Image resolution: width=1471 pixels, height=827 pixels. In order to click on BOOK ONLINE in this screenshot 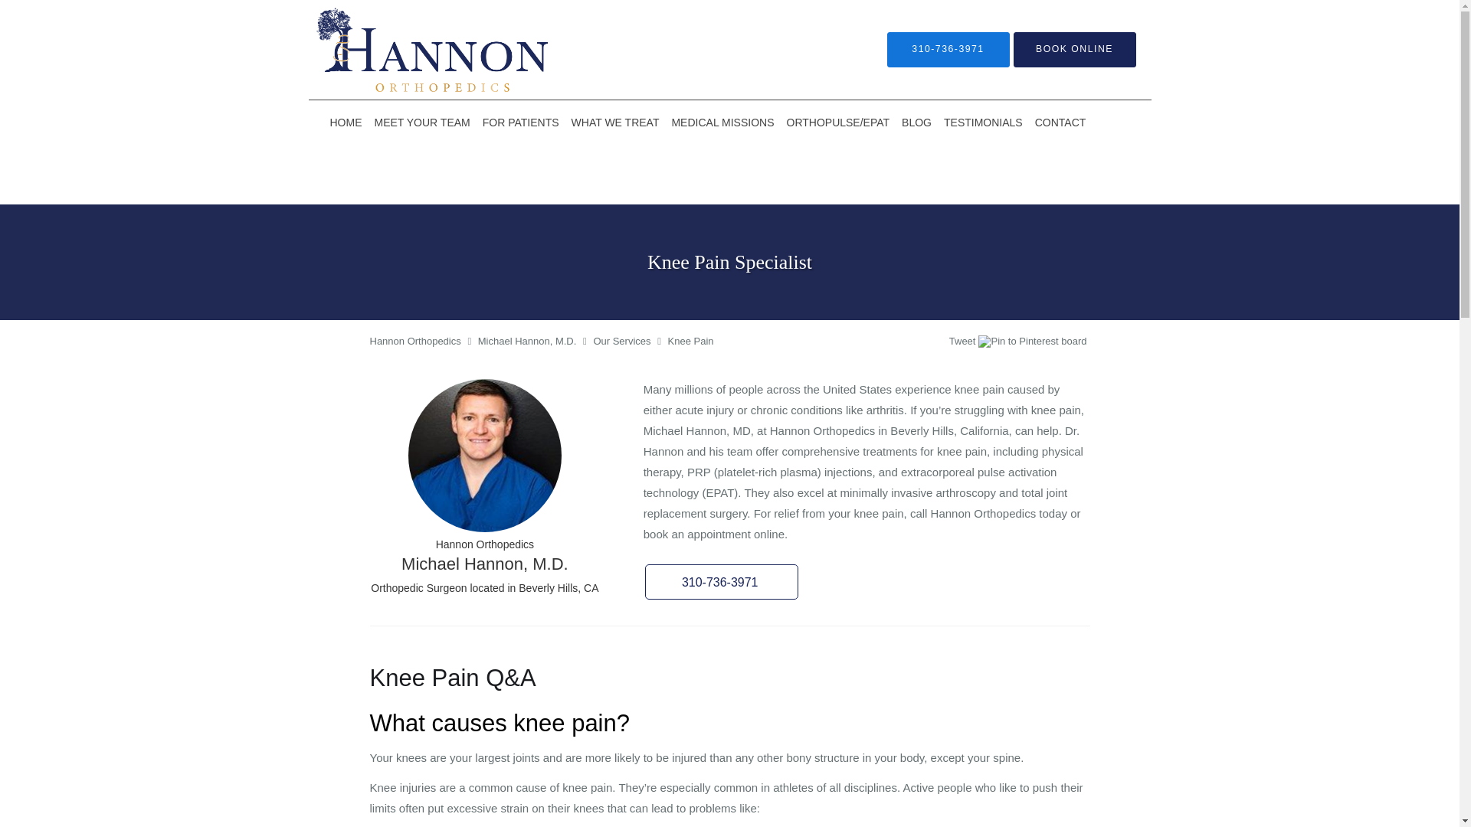, I will do `click(1074, 49)`.